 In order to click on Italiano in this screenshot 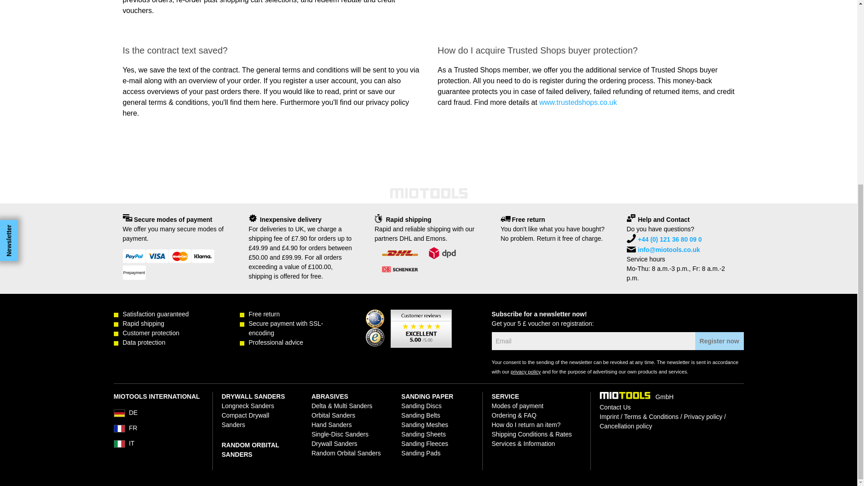, I will do `click(158, 444)`.